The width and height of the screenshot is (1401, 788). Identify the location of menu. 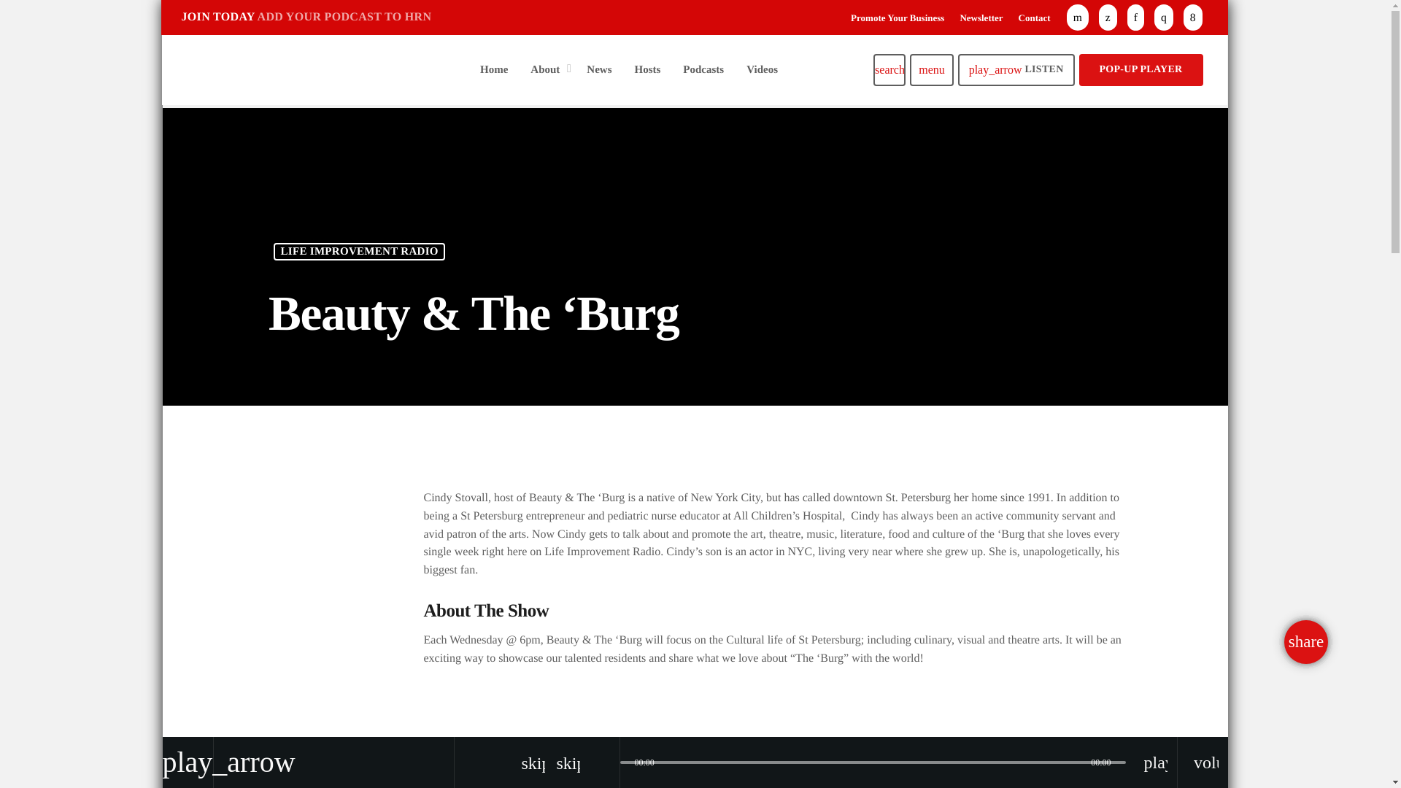
(931, 70).